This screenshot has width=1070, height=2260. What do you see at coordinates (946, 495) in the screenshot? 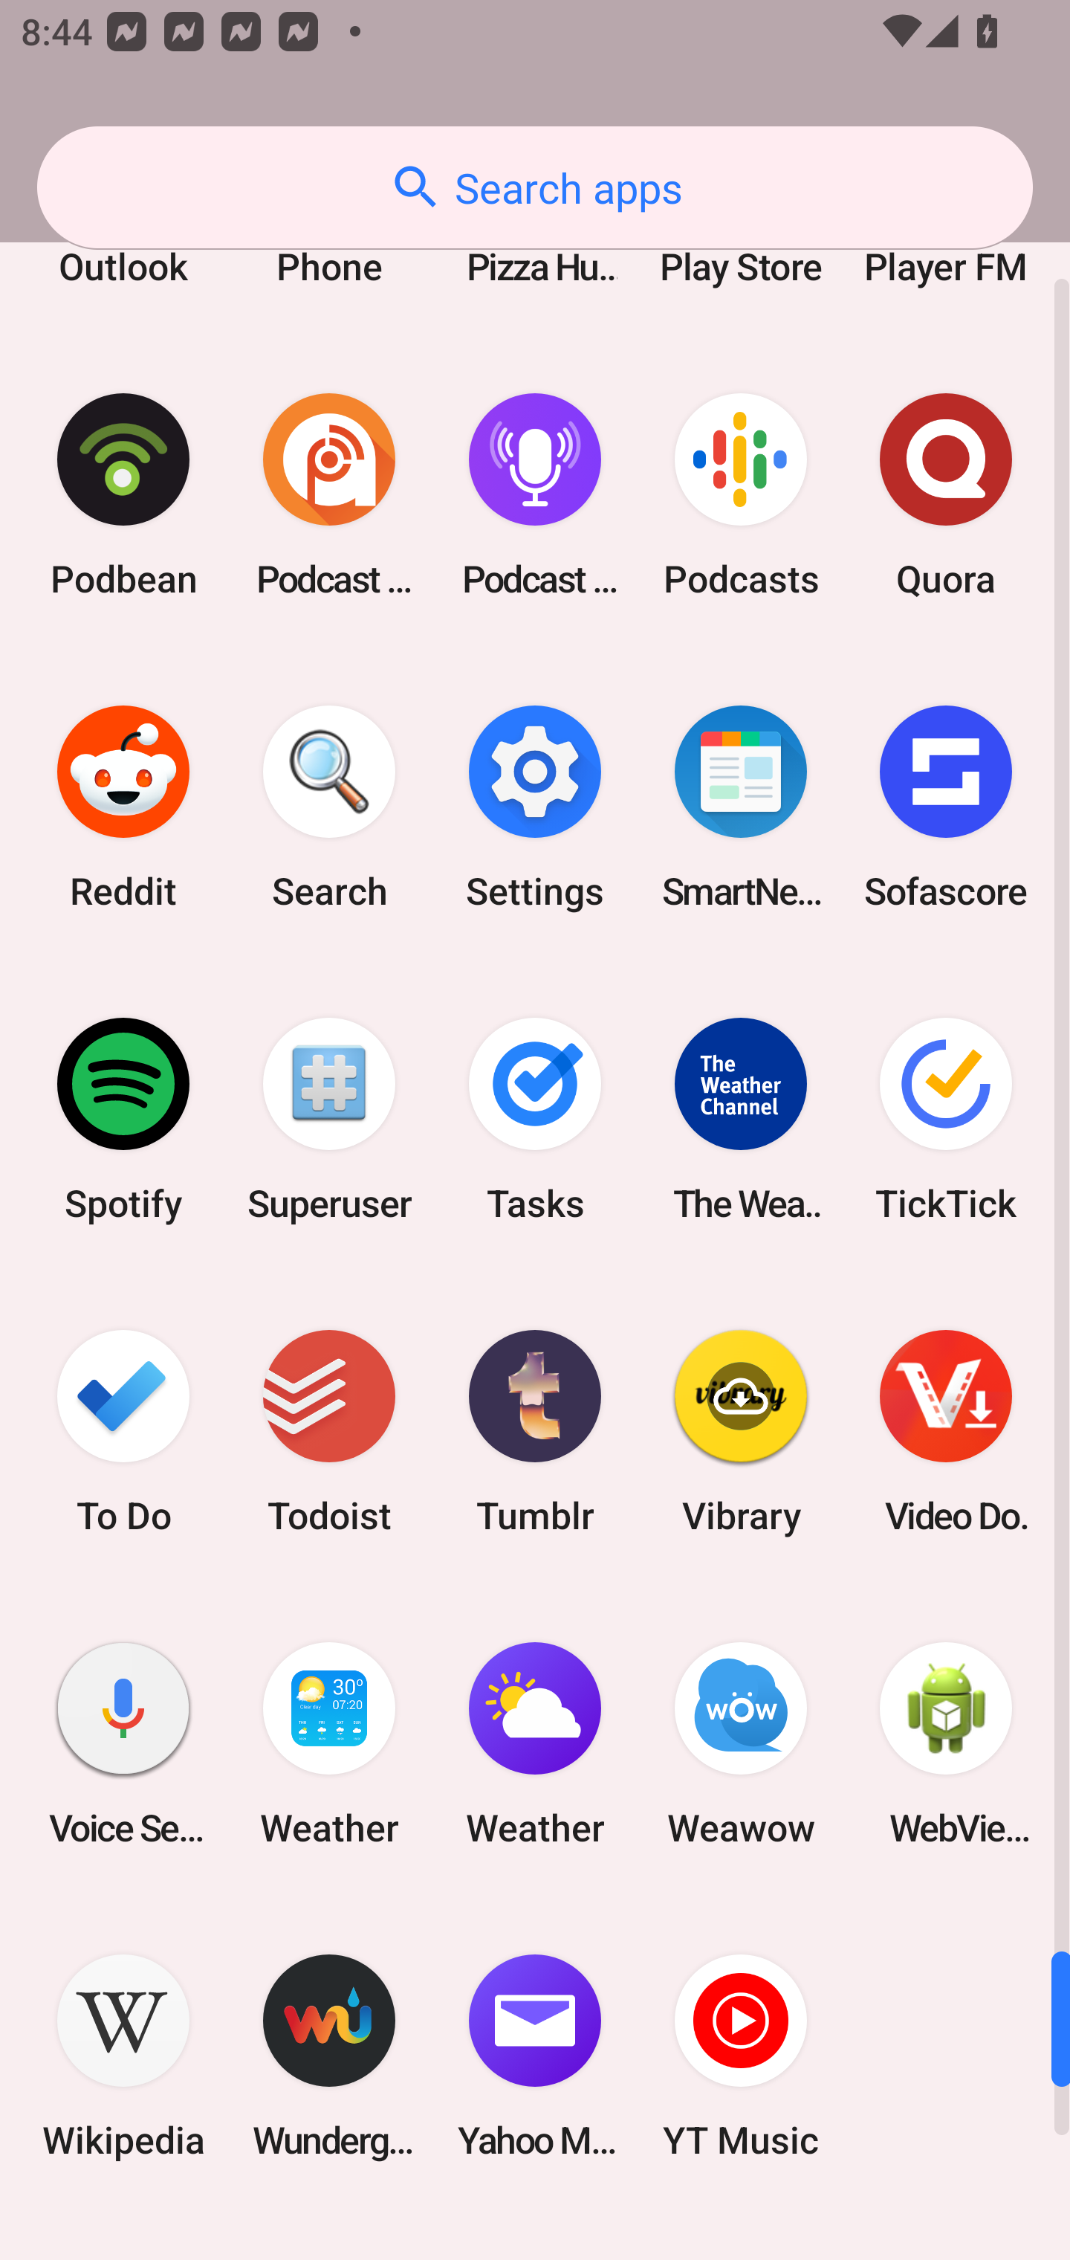
I see `Quora` at bounding box center [946, 495].